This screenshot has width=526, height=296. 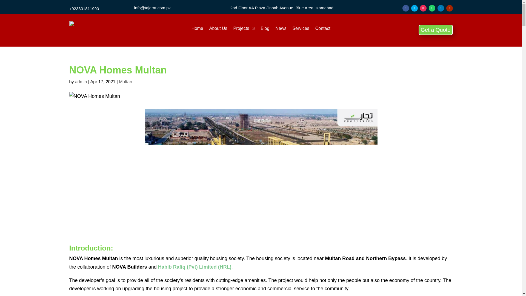 I want to click on admin, so click(x=81, y=82).